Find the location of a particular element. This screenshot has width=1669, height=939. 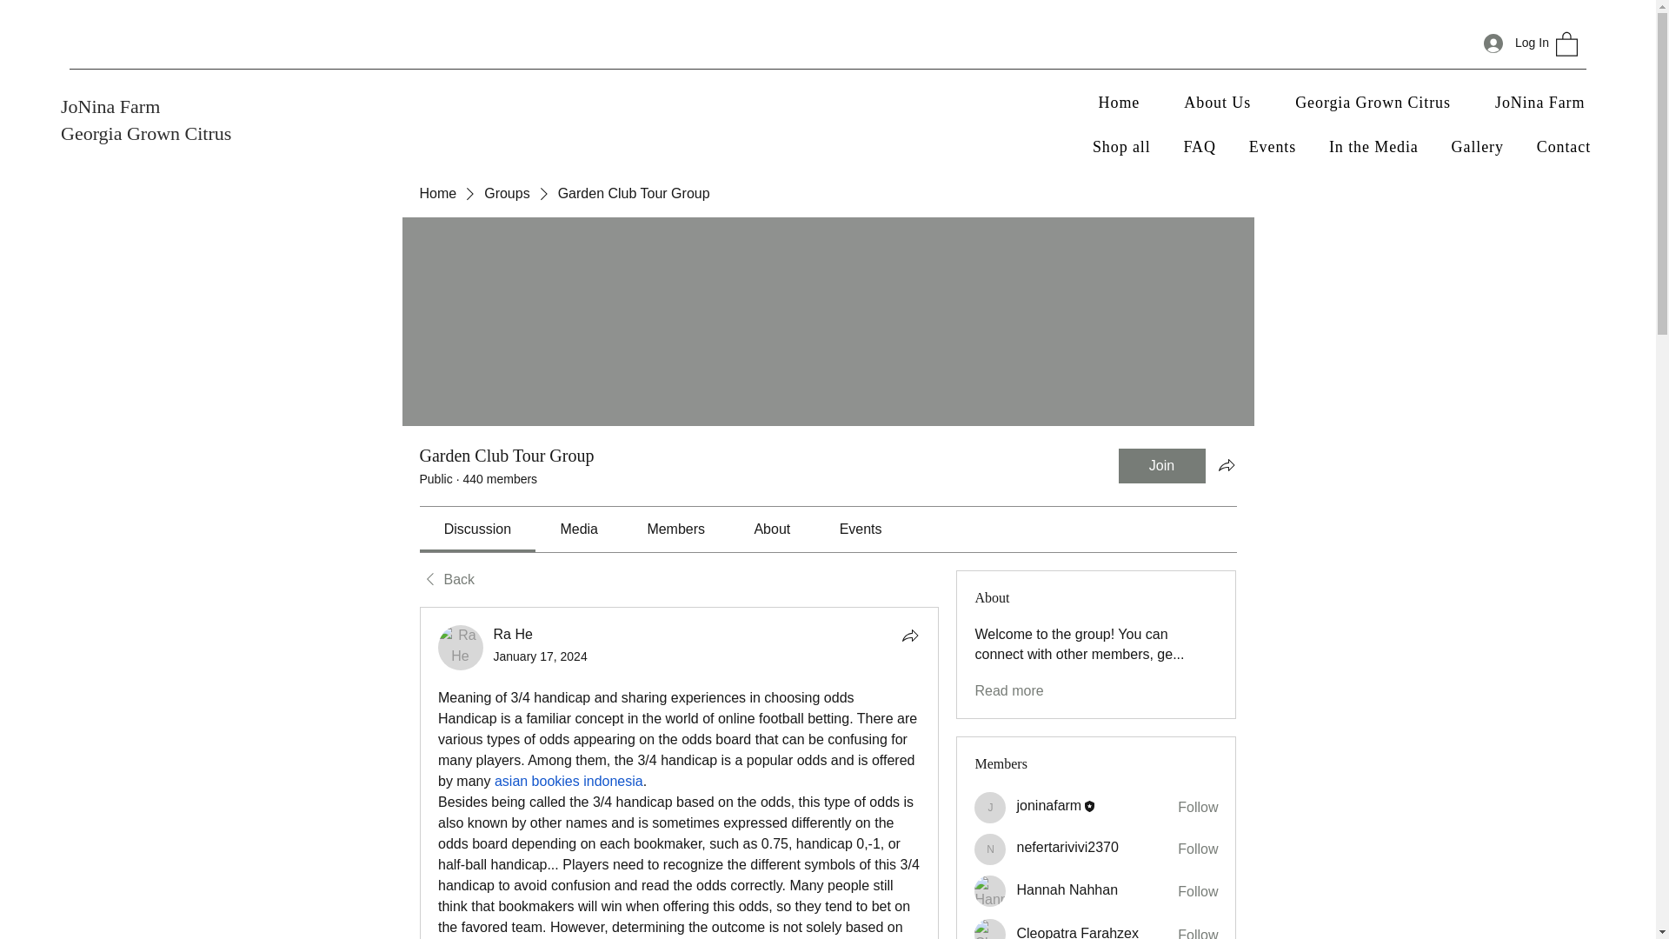

January 17, 2024 is located at coordinates (541, 656).